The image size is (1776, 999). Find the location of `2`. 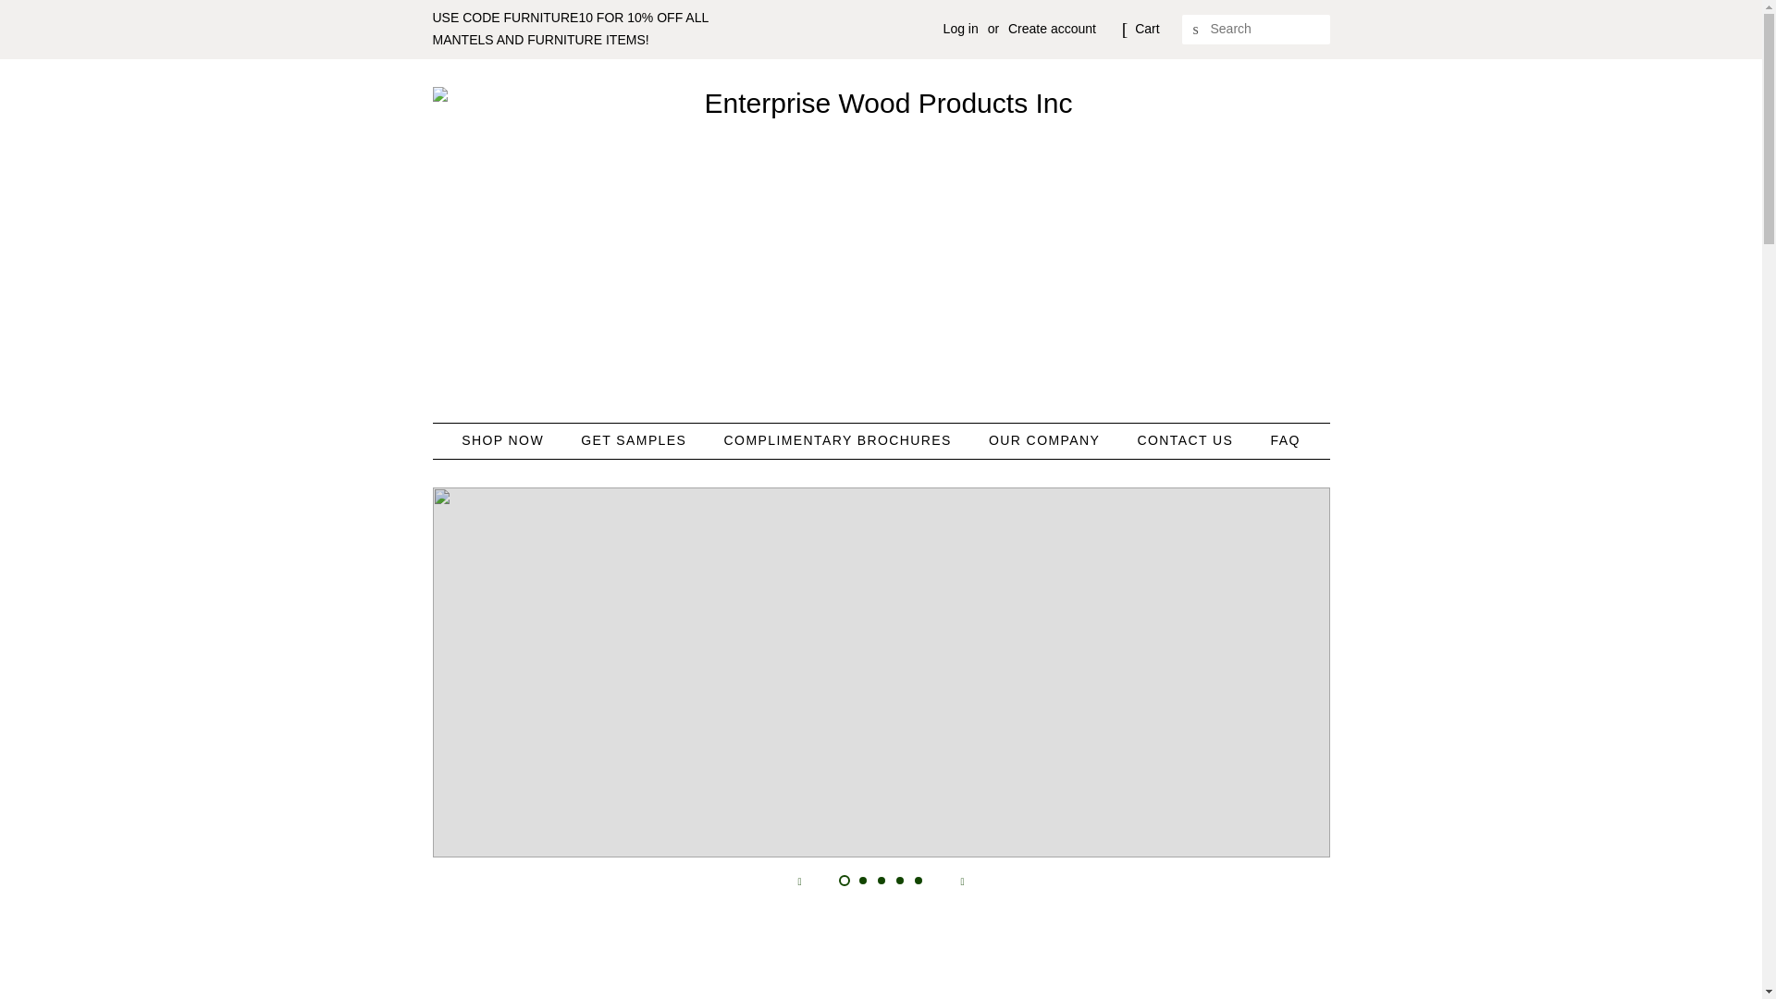

2 is located at coordinates (862, 881).